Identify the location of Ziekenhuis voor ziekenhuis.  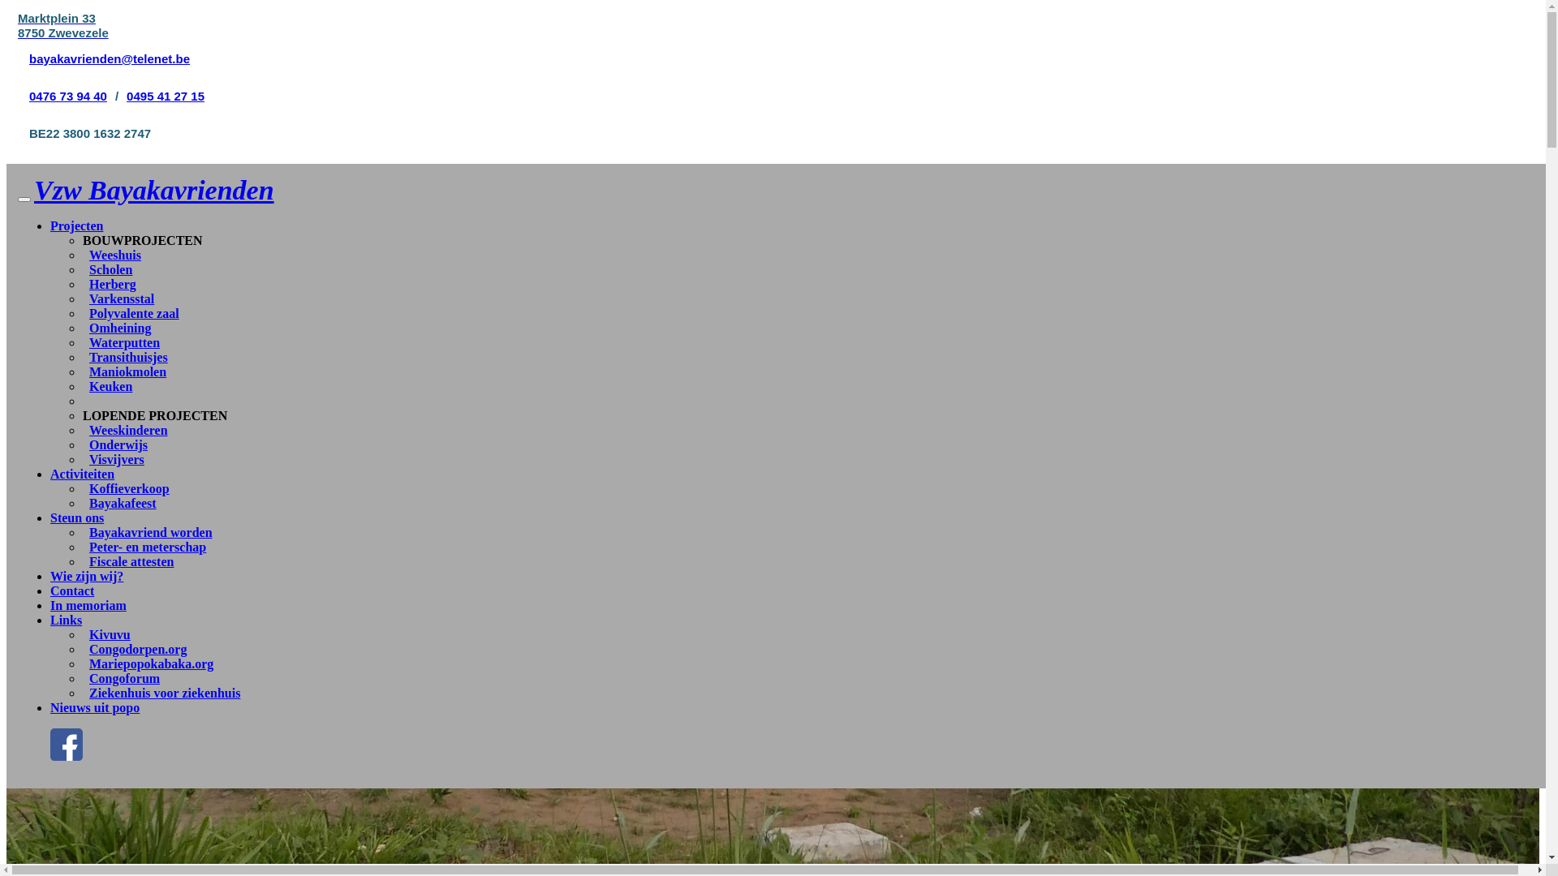
(161, 693).